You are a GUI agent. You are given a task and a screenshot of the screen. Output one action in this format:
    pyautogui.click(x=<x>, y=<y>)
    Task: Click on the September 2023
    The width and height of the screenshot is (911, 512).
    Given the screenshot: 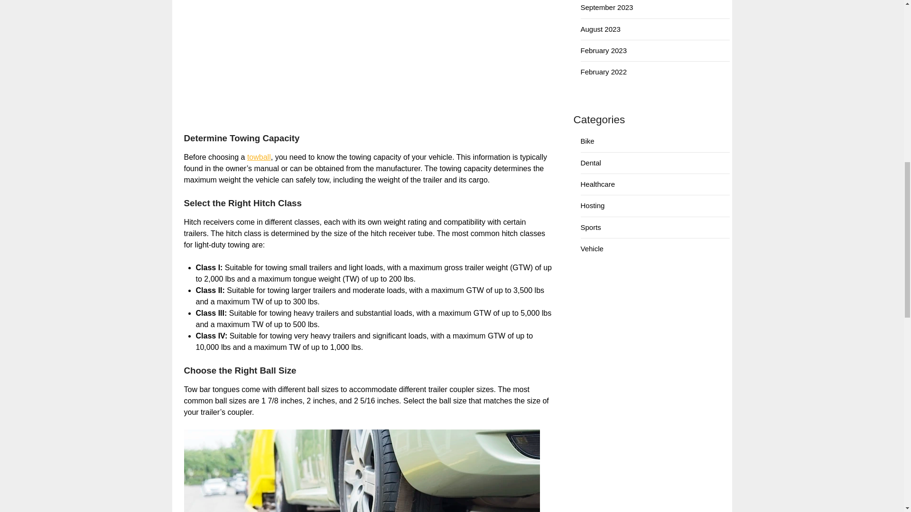 What is the action you would take?
    pyautogui.click(x=607, y=7)
    